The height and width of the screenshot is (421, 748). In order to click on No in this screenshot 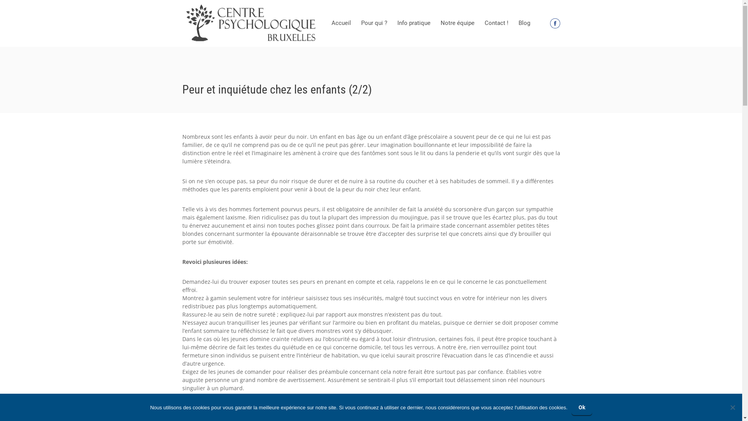, I will do `click(732, 407)`.